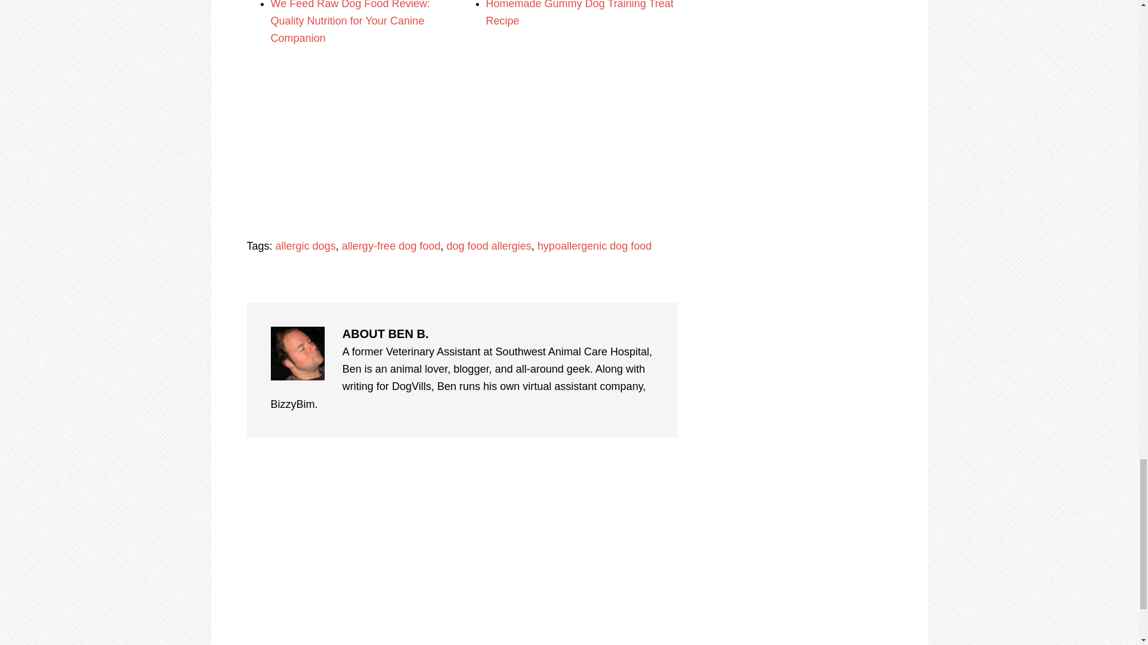 The image size is (1148, 645). I want to click on dog food allergies, so click(488, 246).